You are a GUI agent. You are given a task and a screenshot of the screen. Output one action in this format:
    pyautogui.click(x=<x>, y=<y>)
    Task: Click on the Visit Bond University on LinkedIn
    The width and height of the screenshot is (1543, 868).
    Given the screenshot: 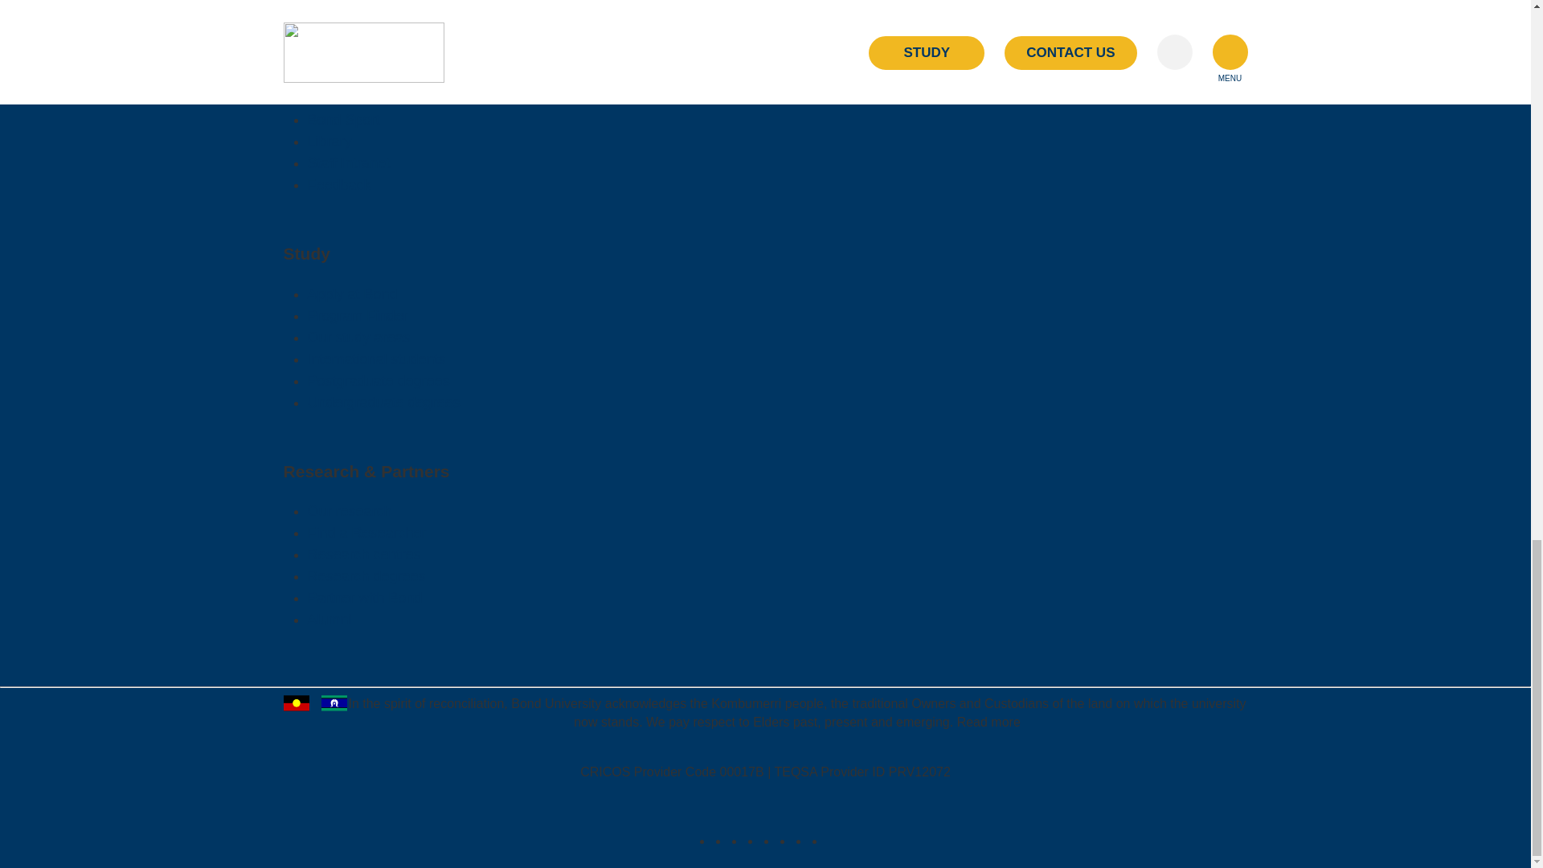 What is the action you would take?
    pyautogui.click(x=738, y=841)
    